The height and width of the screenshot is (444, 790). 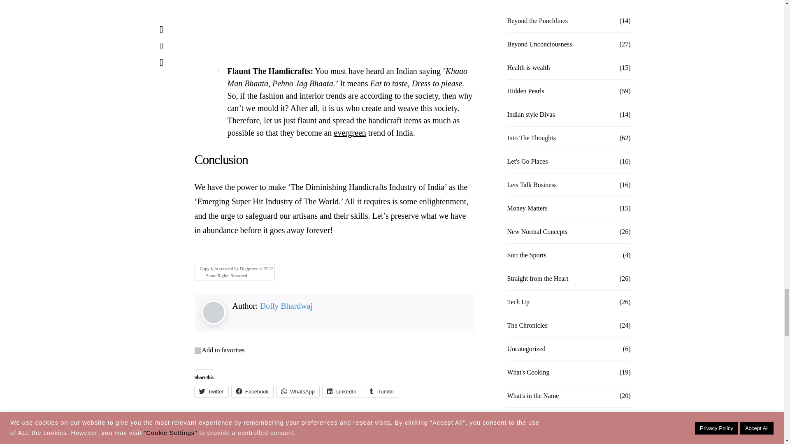 I want to click on Click to share on Twitter, so click(x=211, y=391).